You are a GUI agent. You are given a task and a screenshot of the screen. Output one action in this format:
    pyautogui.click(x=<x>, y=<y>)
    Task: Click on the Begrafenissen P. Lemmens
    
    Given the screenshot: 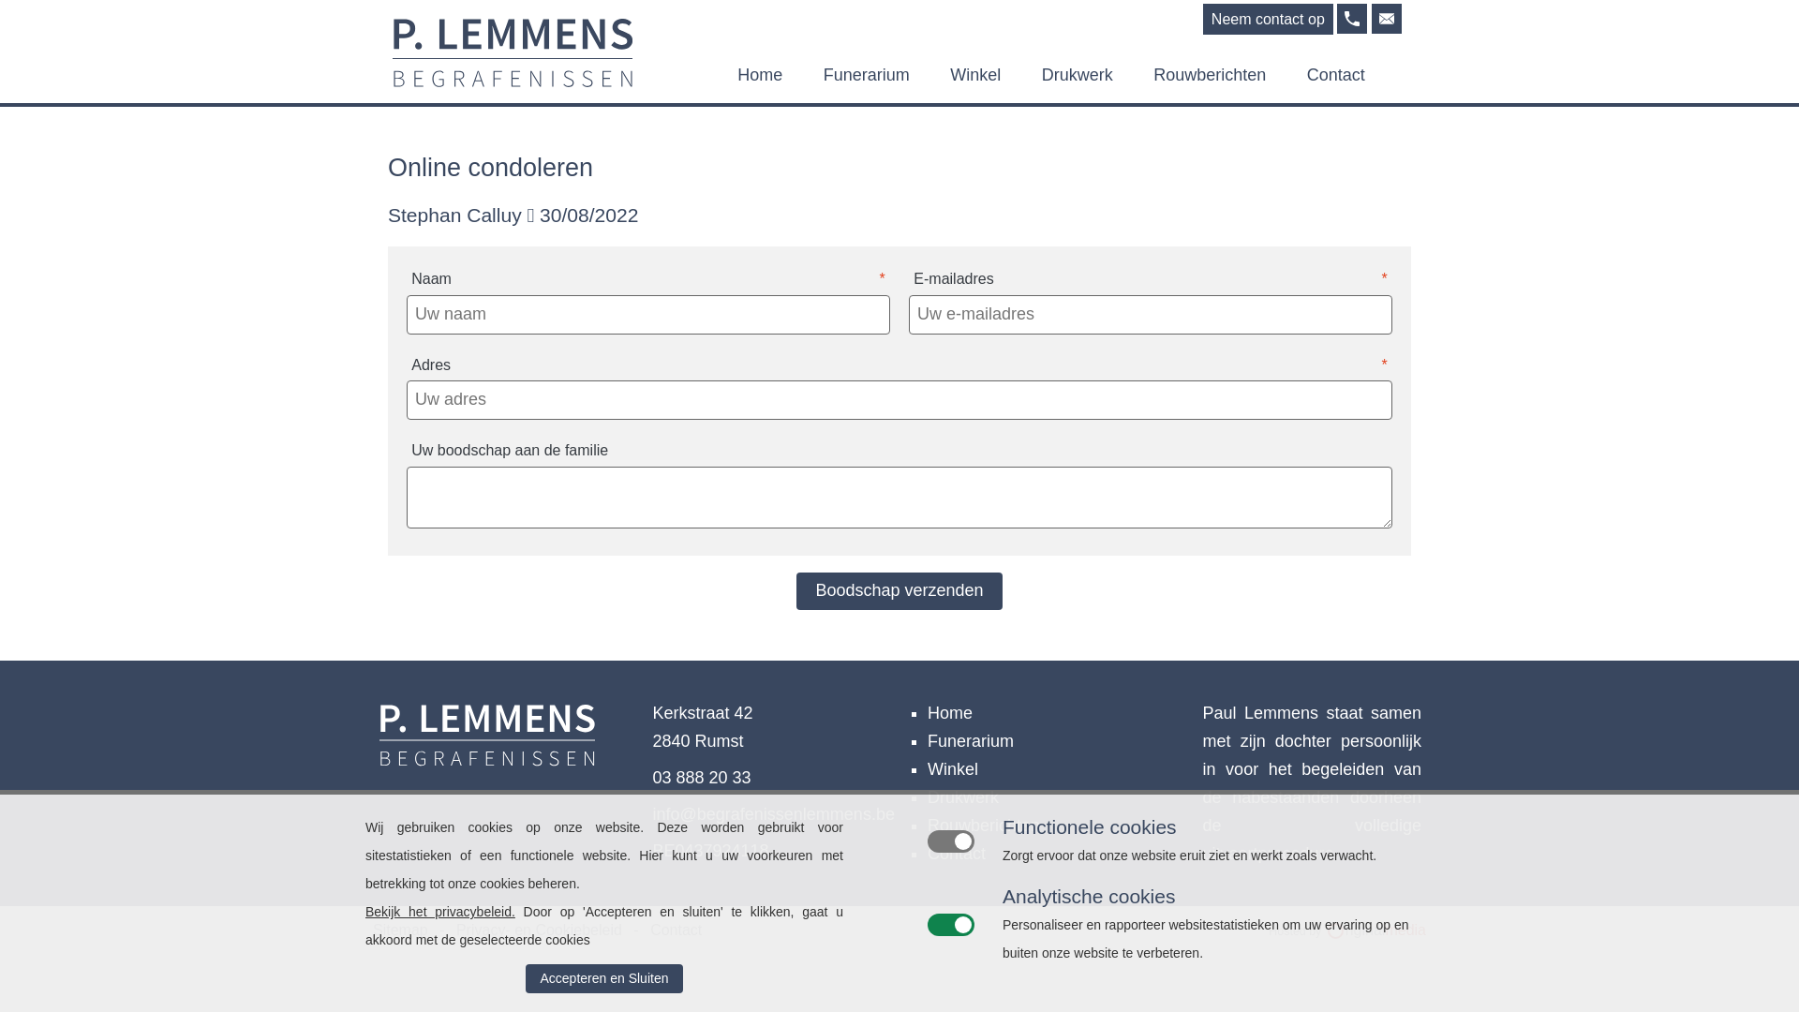 What is the action you would take?
    pyautogui.click(x=512, y=52)
    